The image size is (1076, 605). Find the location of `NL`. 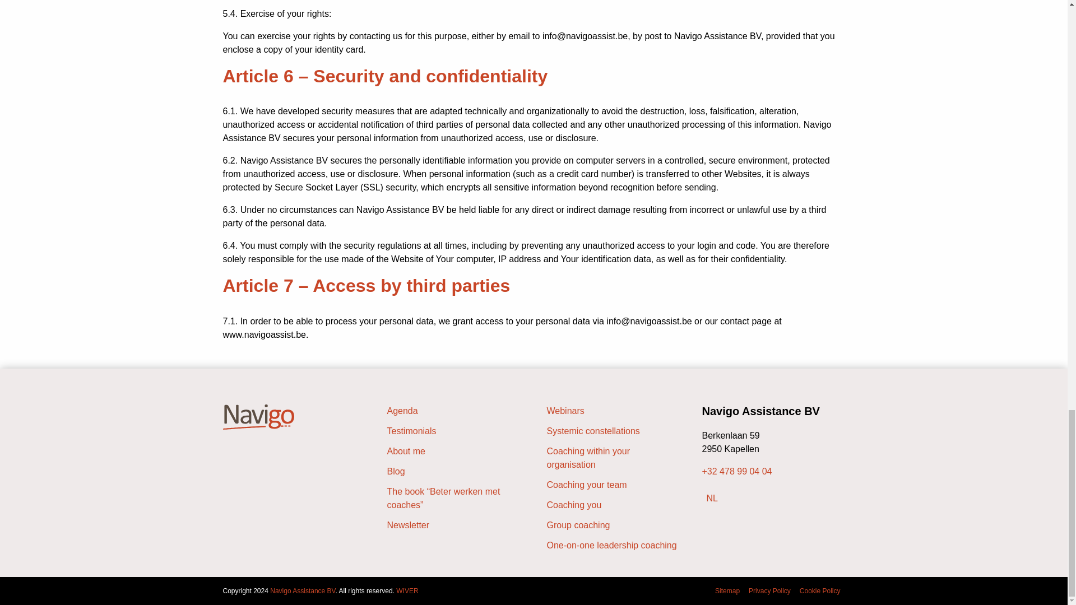

NL is located at coordinates (712, 499).